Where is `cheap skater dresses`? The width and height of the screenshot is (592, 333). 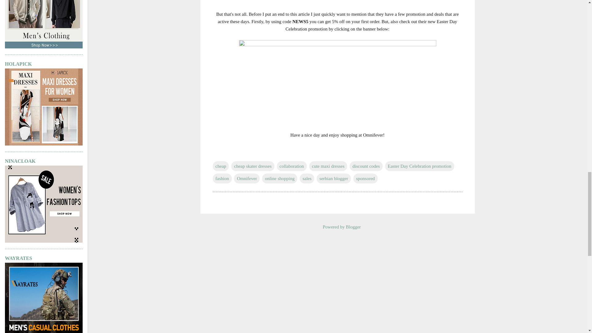
cheap skater dresses is located at coordinates (253, 166).